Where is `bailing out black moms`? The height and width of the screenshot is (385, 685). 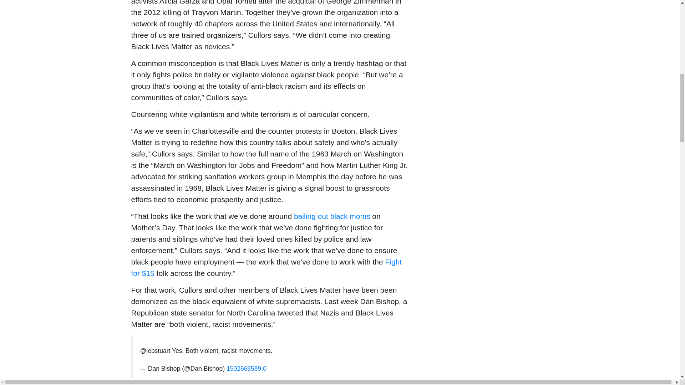 bailing out black moms is located at coordinates (332, 216).